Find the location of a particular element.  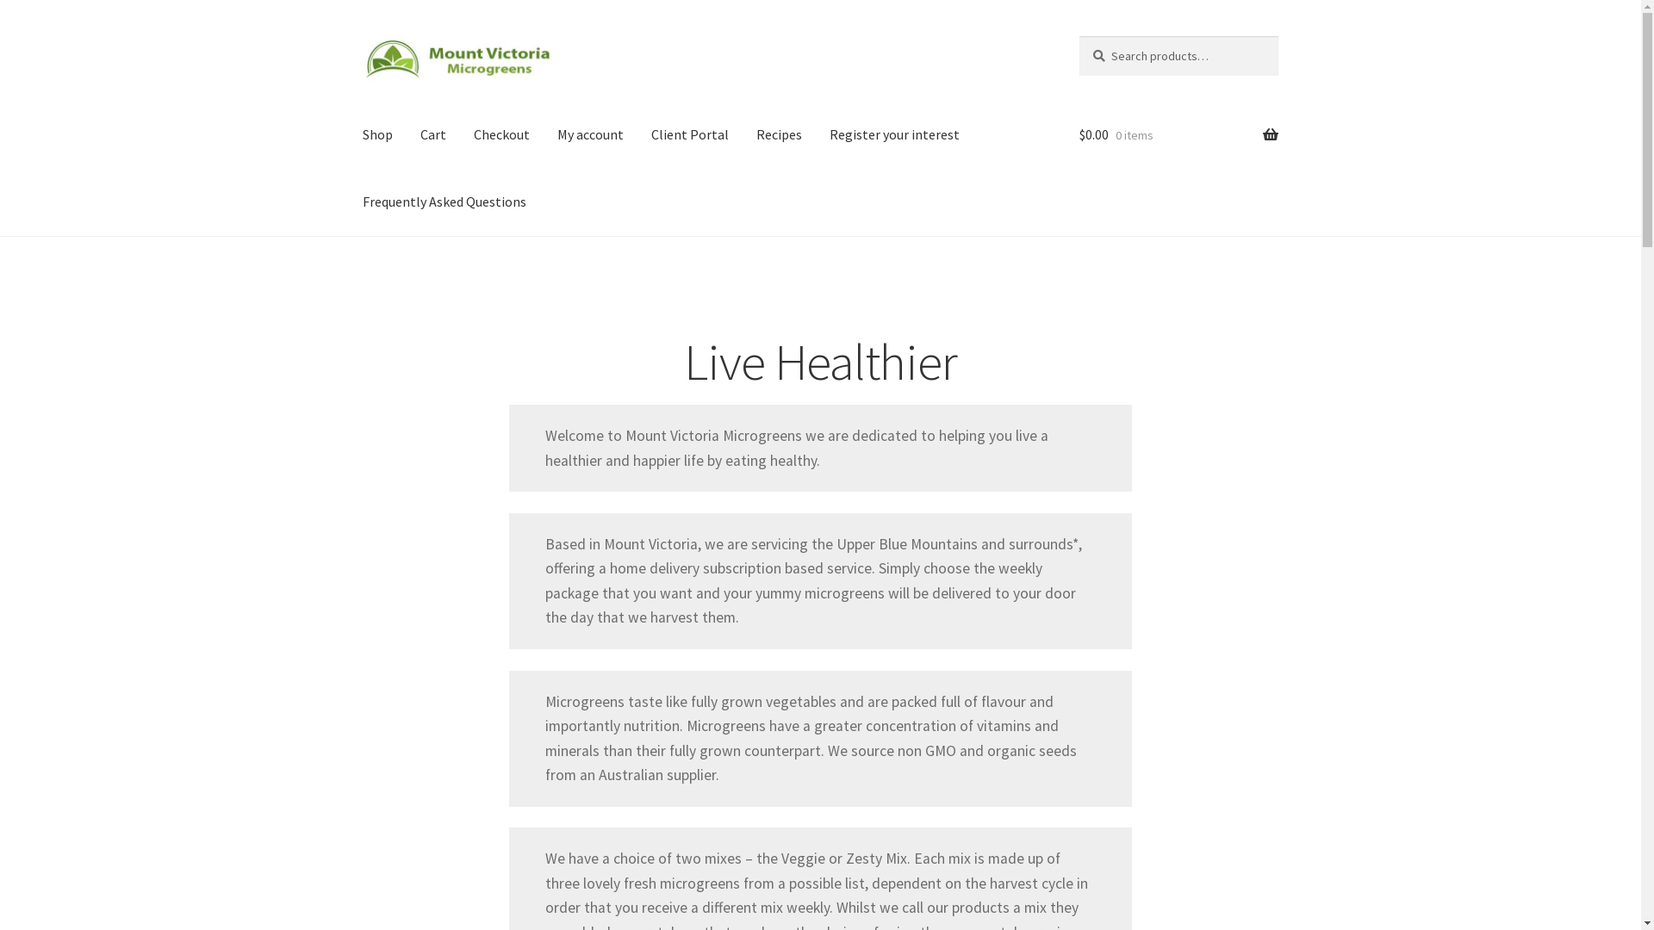

$0.00 0 items is located at coordinates (1178, 135).